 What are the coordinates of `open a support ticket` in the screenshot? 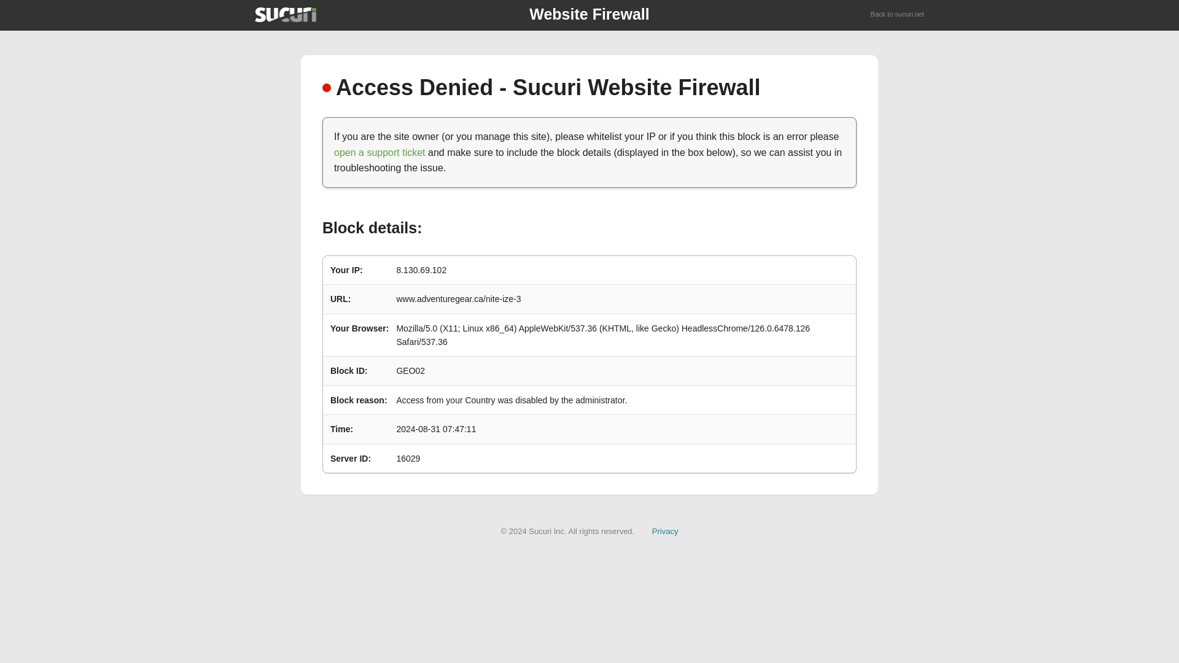 It's located at (379, 152).